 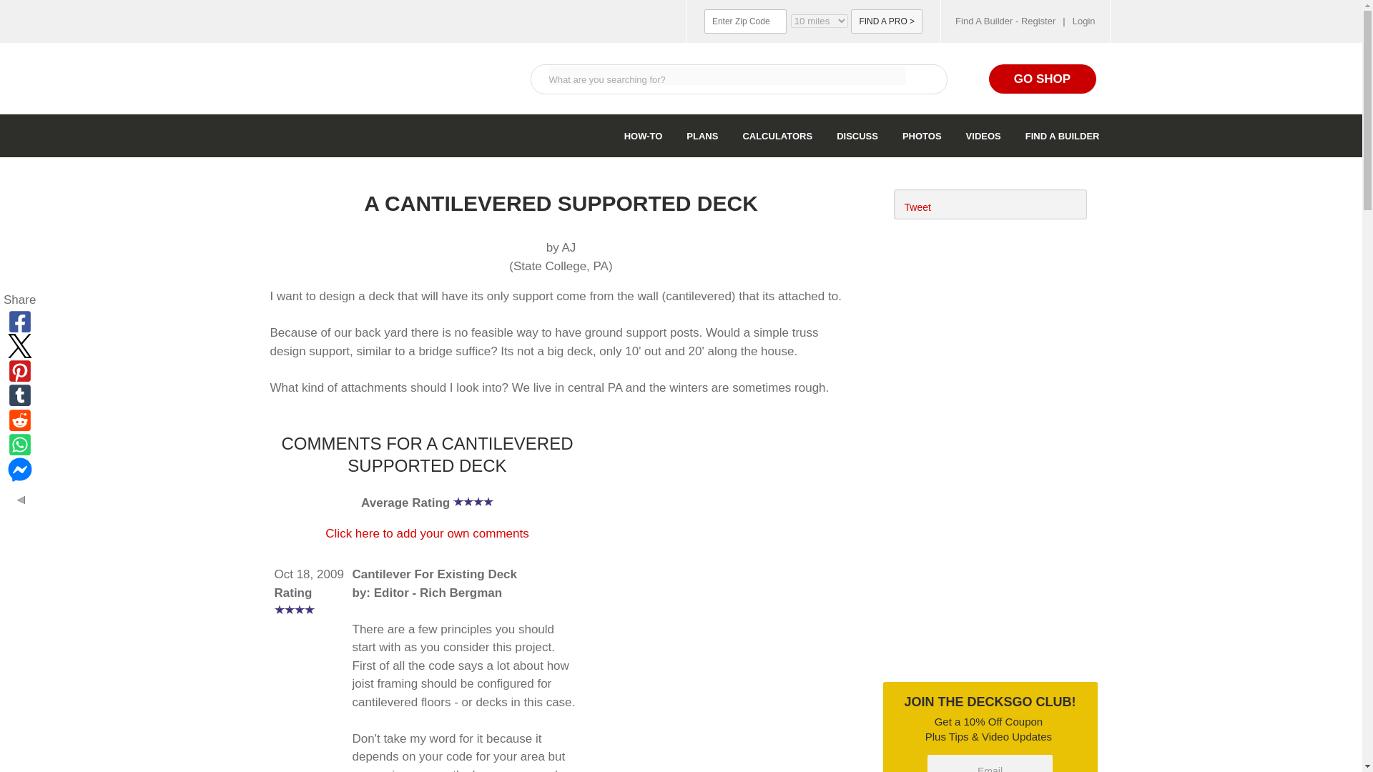 I want to click on FIND A BUILDER, so click(x=1063, y=136).